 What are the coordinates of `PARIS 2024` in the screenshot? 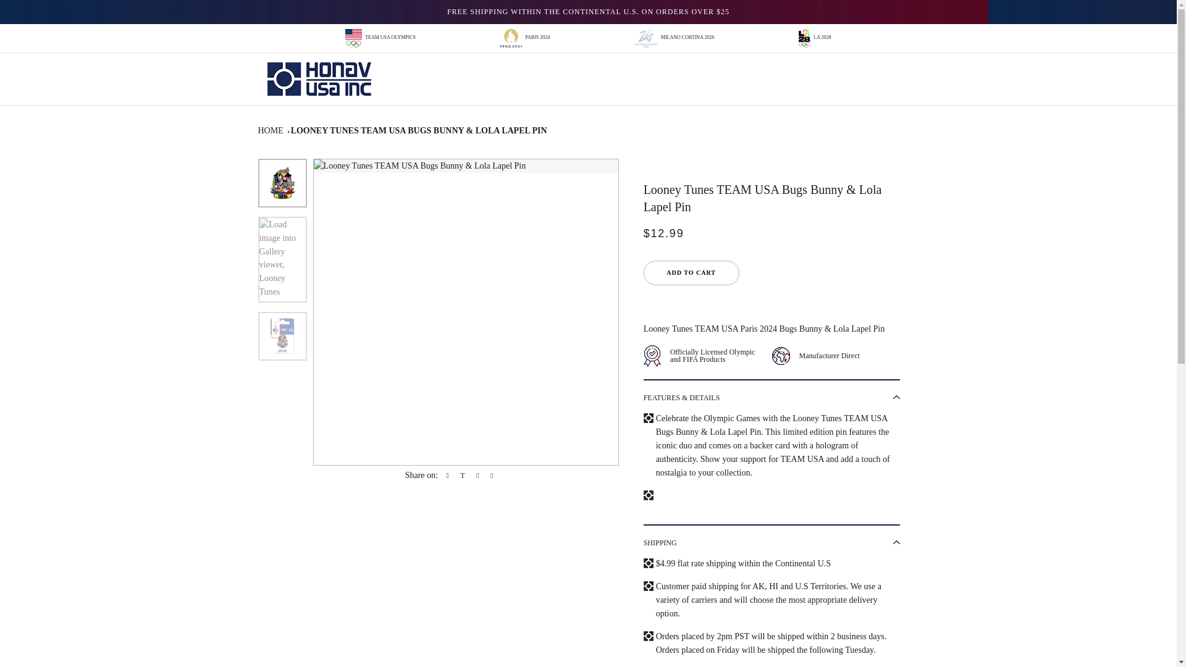 It's located at (524, 38).